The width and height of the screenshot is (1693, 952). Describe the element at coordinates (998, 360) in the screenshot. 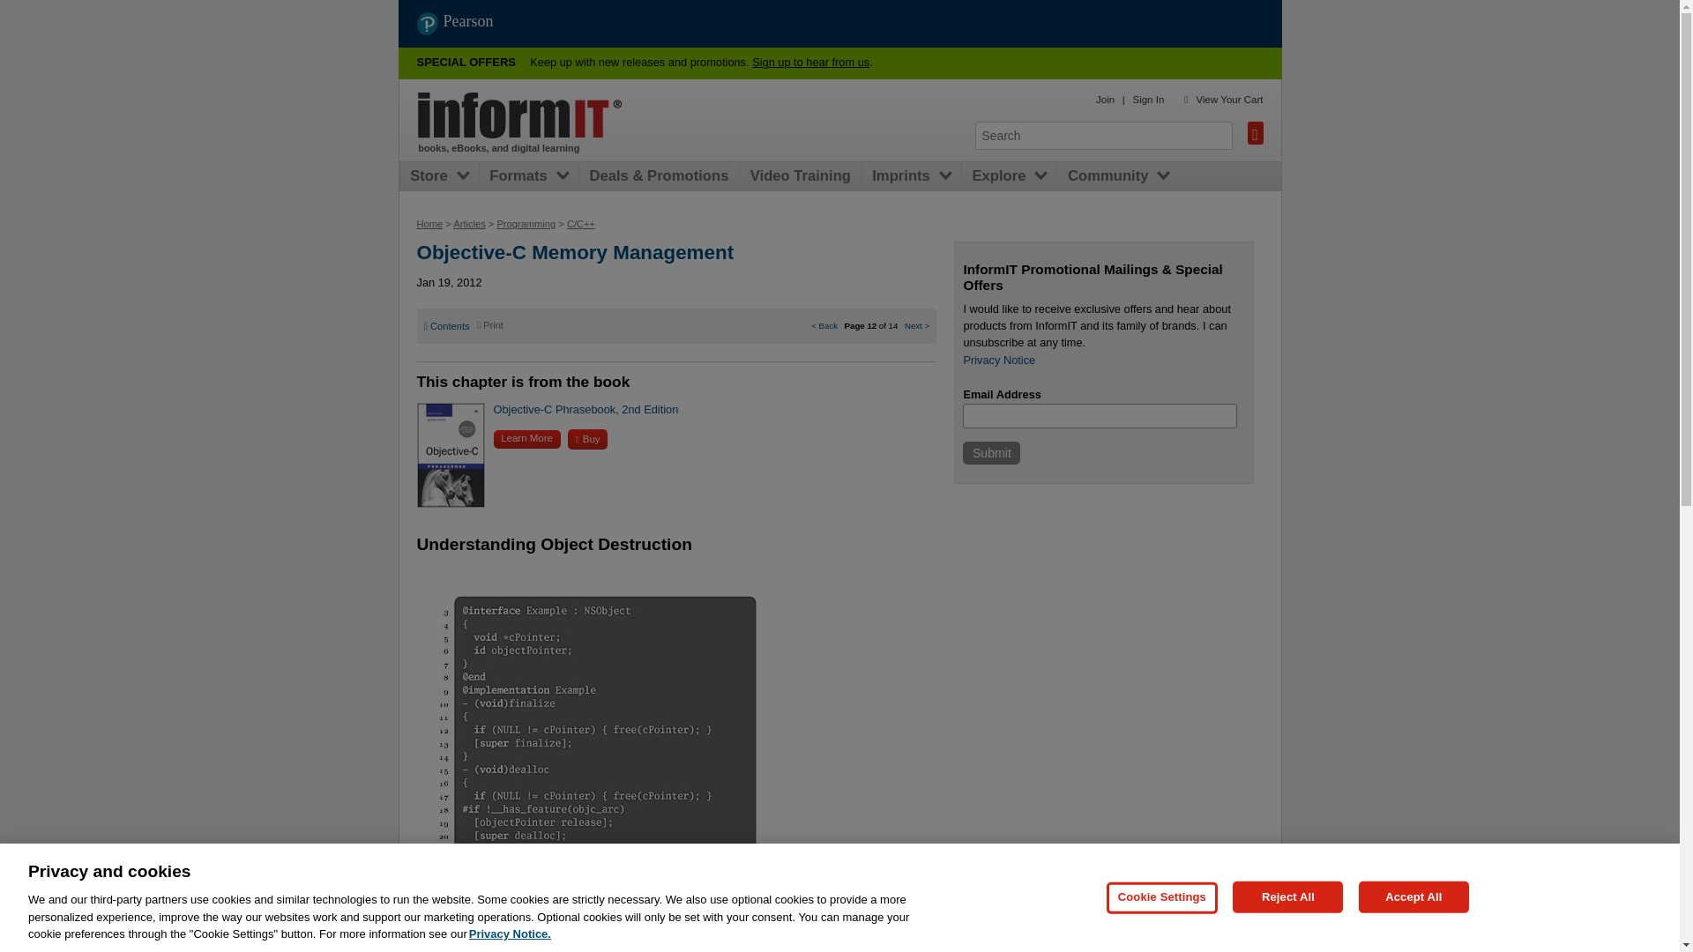

I see `Privacy Notice` at that location.